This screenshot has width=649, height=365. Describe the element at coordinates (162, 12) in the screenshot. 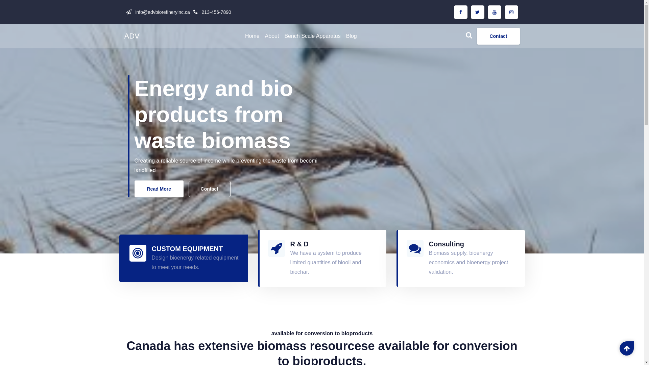

I see `info@advbiorefineryinc.ca` at that location.